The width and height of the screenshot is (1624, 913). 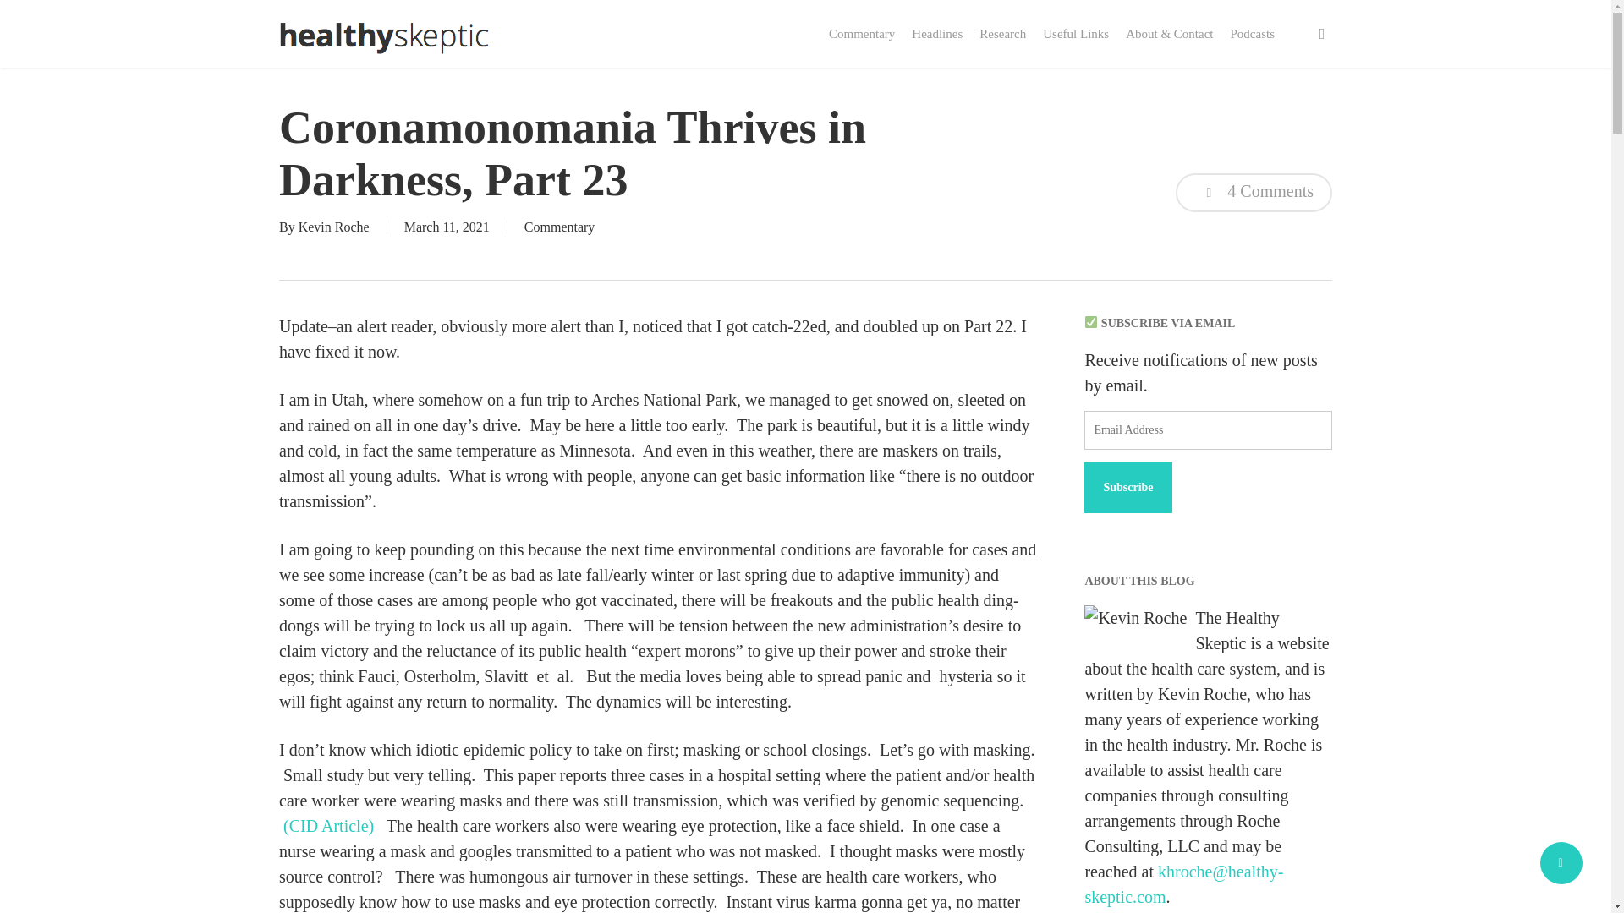 What do you see at coordinates (1127, 487) in the screenshot?
I see `Subscribe` at bounding box center [1127, 487].